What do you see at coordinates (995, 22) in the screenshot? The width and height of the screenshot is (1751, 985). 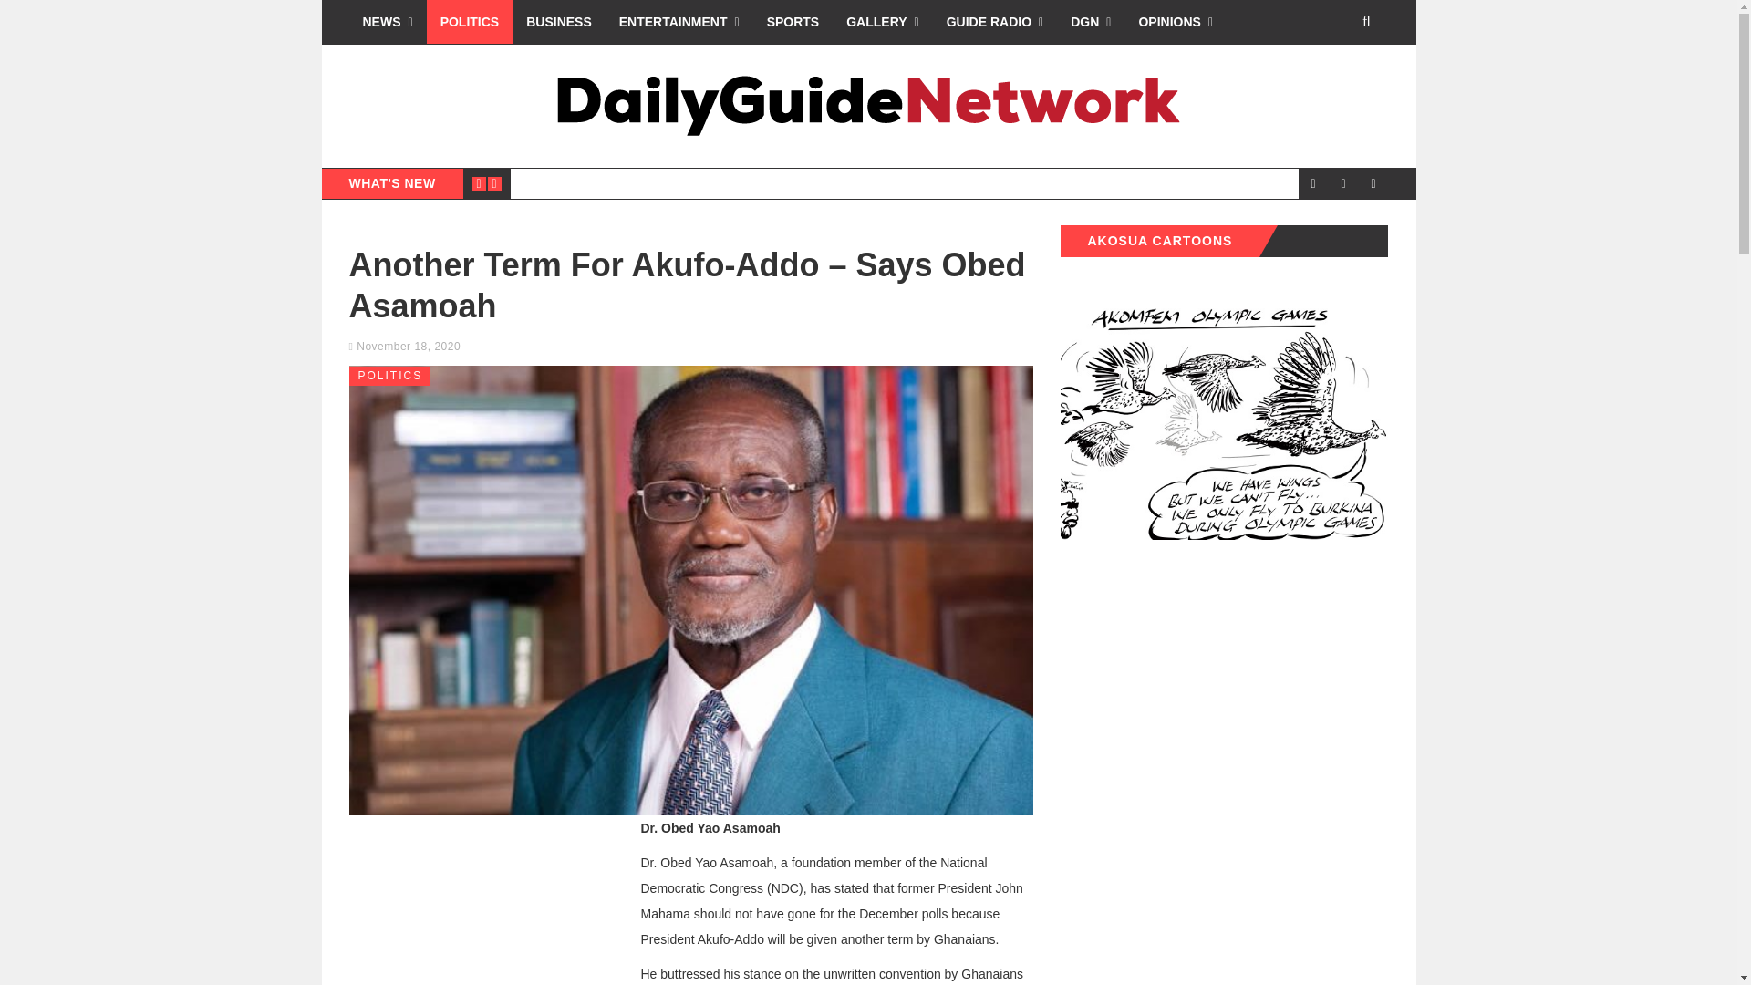 I see `GUIDE RADIO` at bounding box center [995, 22].